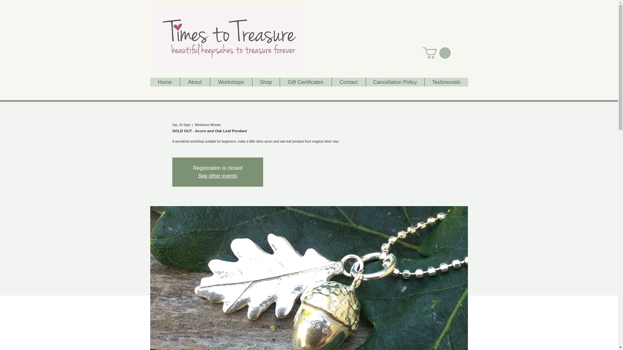  Describe the element at coordinates (395, 82) in the screenshot. I see `Cancellation Policy` at that location.